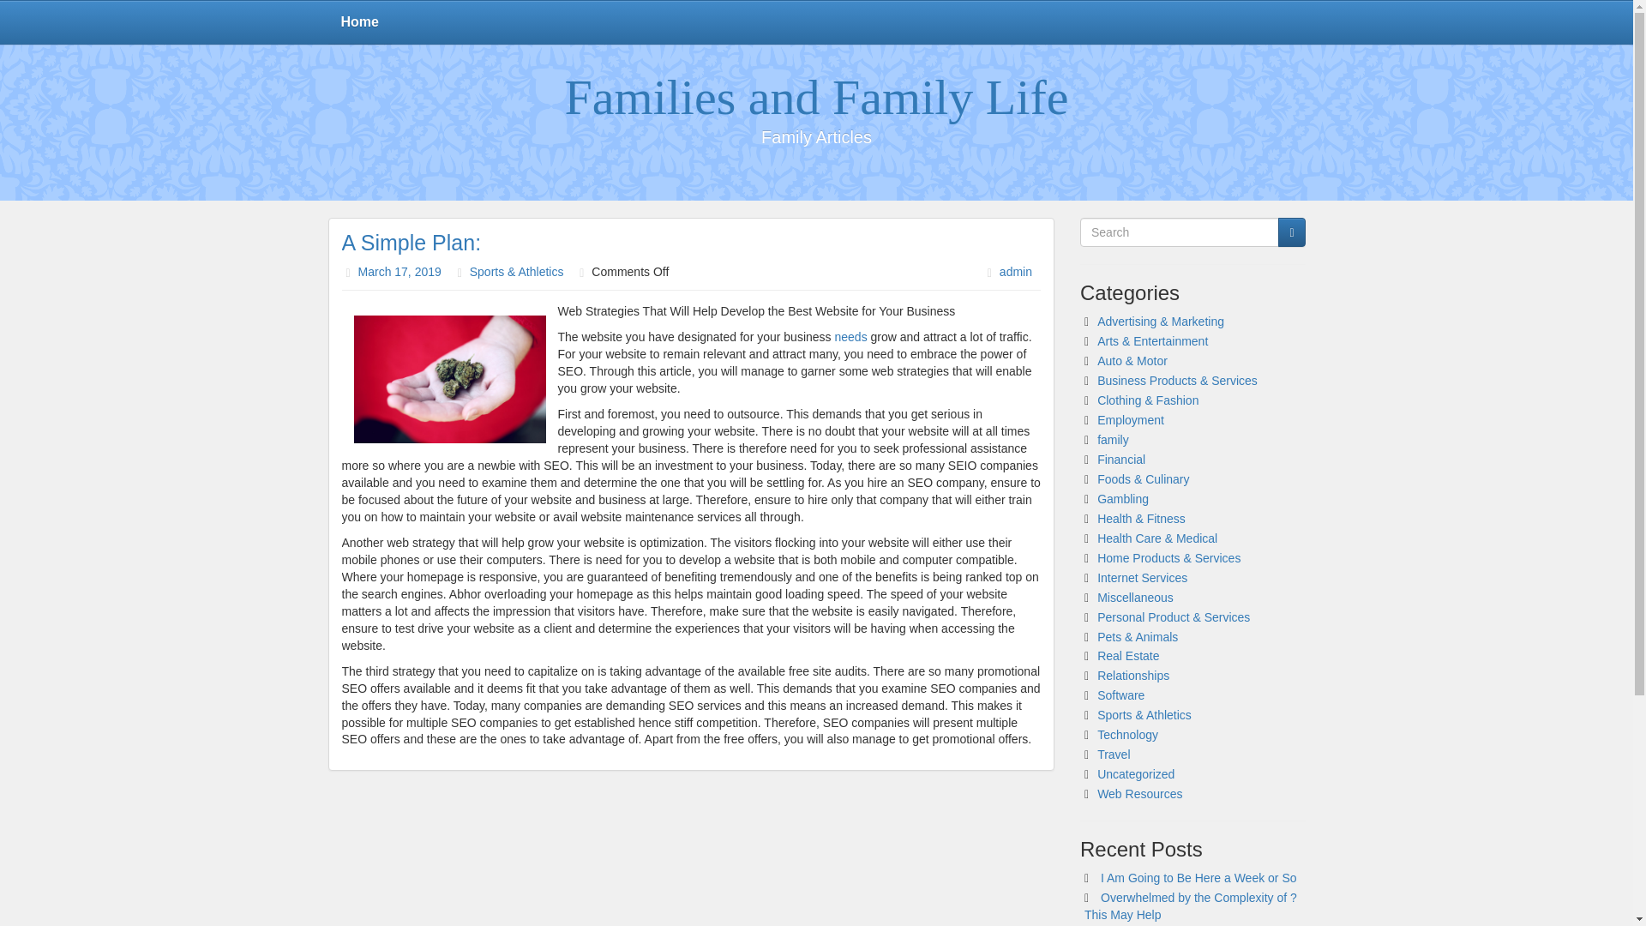 This screenshot has height=926, width=1646. Describe the element at coordinates (1133, 675) in the screenshot. I see `Relationships` at that location.